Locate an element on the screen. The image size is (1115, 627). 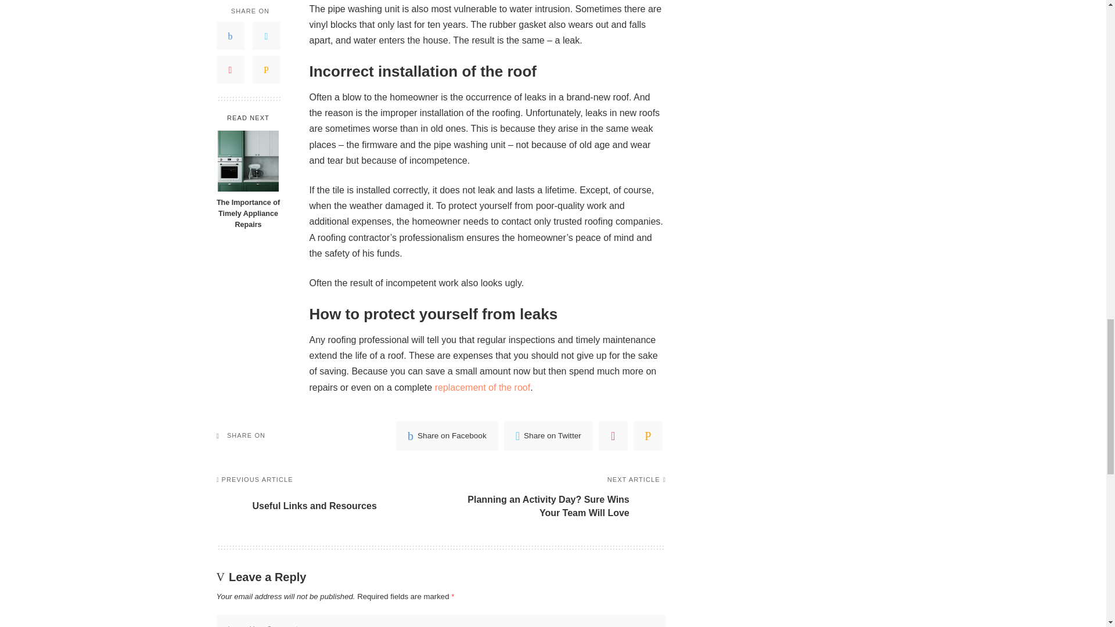
Facebook is located at coordinates (447, 435).